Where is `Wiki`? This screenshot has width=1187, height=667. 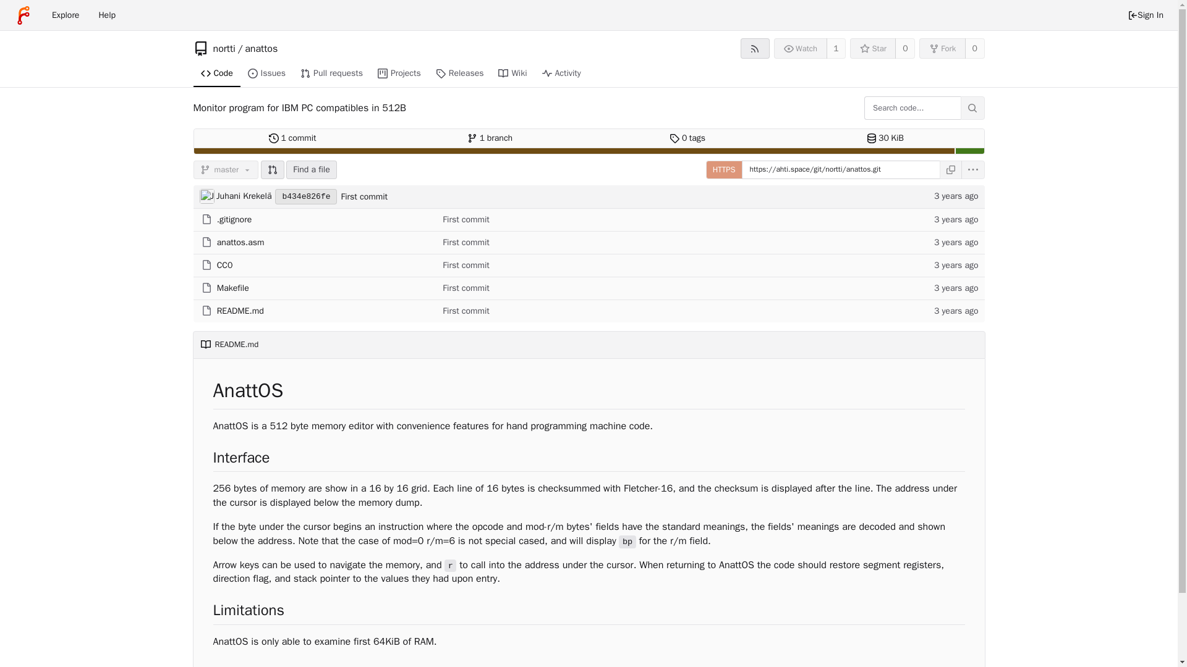 Wiki is located at coordinates (513, 74).